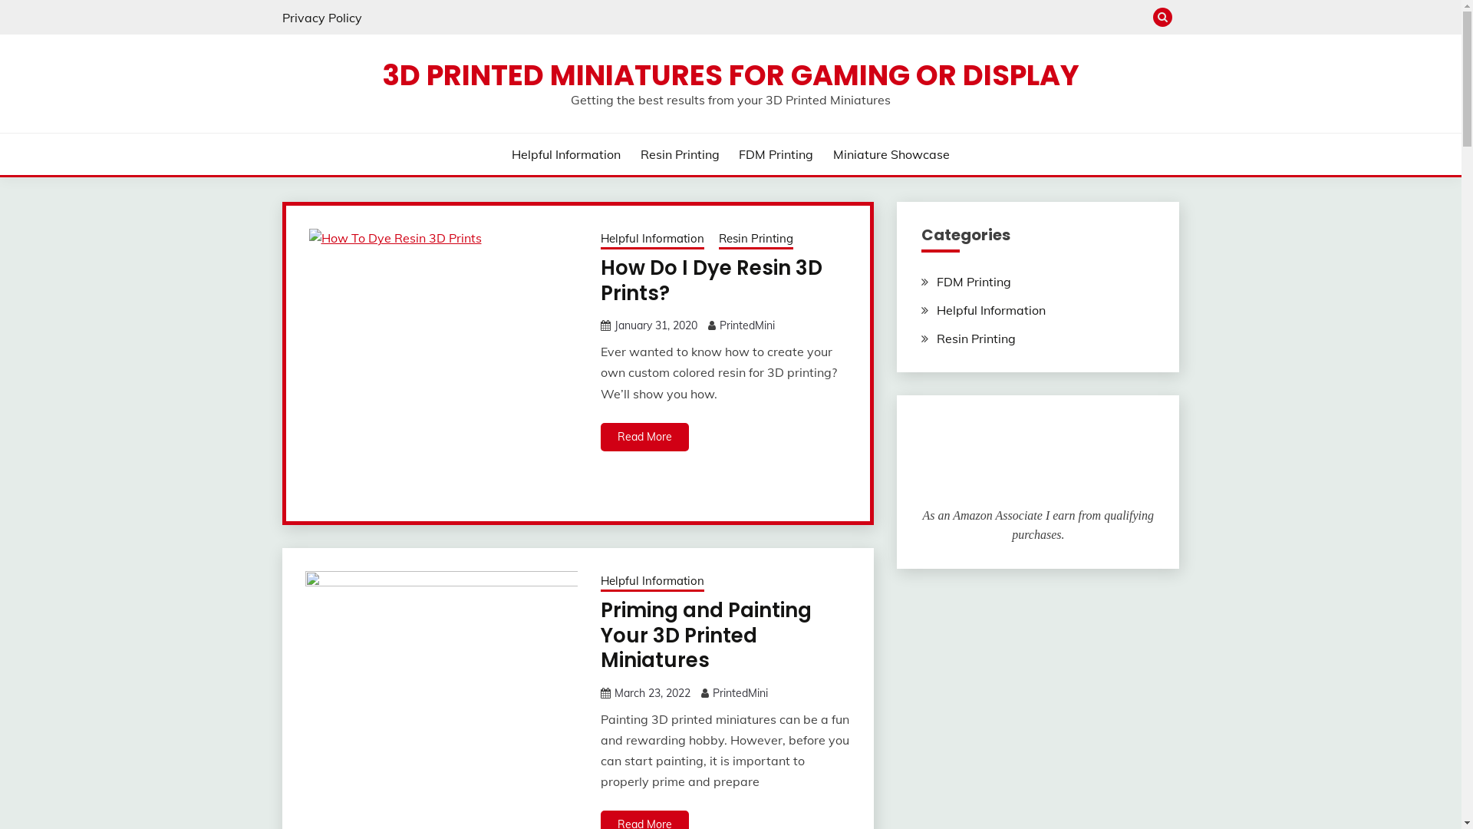 Image resolution: width=1473 pixels, height=829 pixels. I want to click on Read More, so click(644, 438).